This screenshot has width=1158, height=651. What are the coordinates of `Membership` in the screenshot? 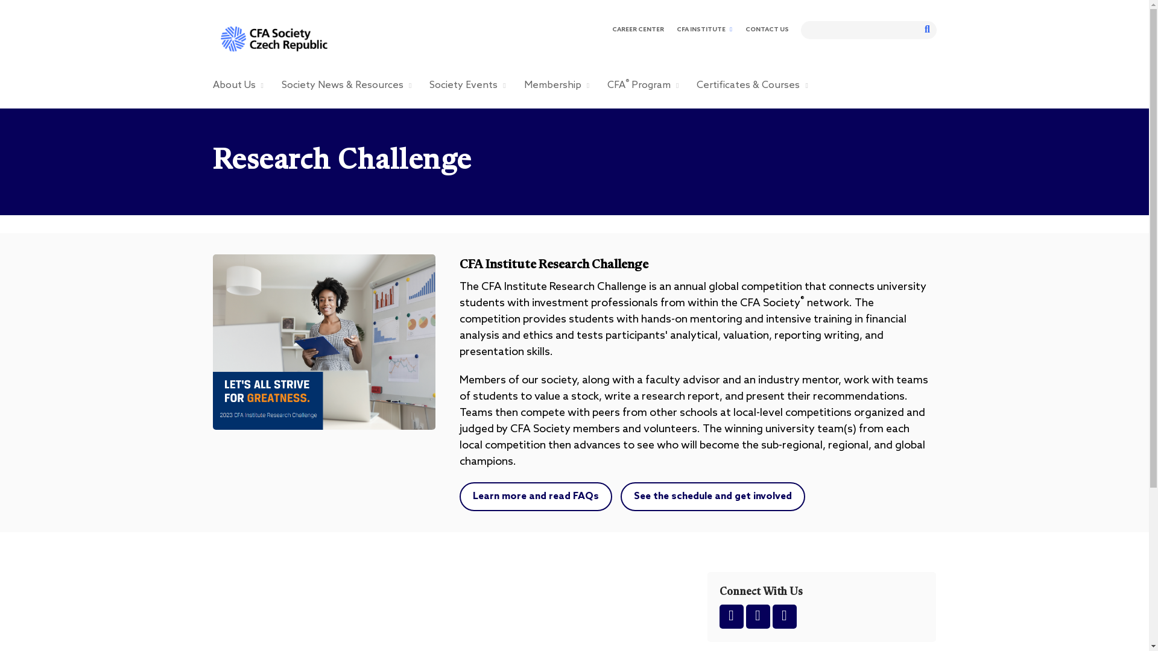 It's located at (557, 86).